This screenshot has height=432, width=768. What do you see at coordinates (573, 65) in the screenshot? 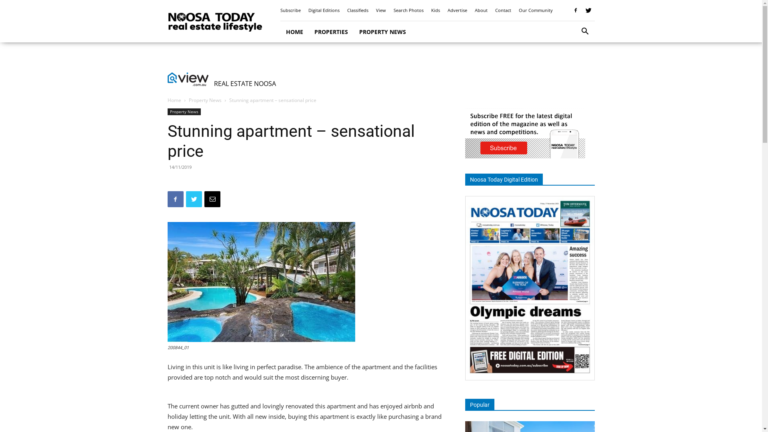
I see `Search` at bounding box center [573, 65].